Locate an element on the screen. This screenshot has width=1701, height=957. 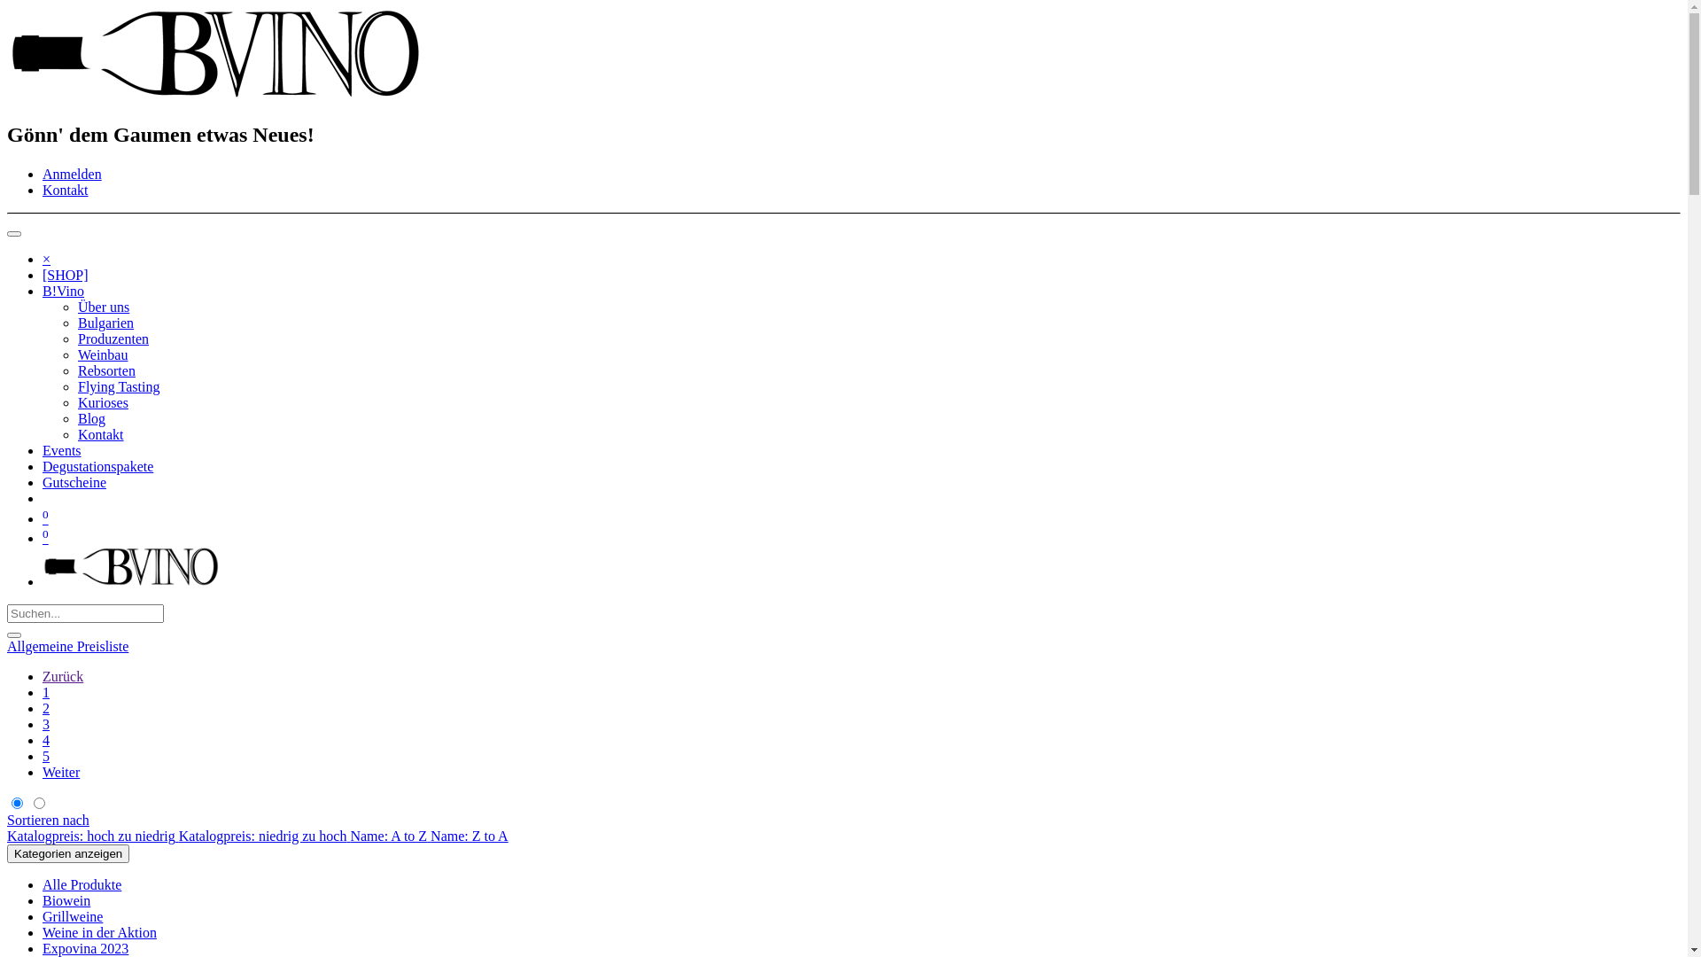
Liste is located at coordinates (39, 805).